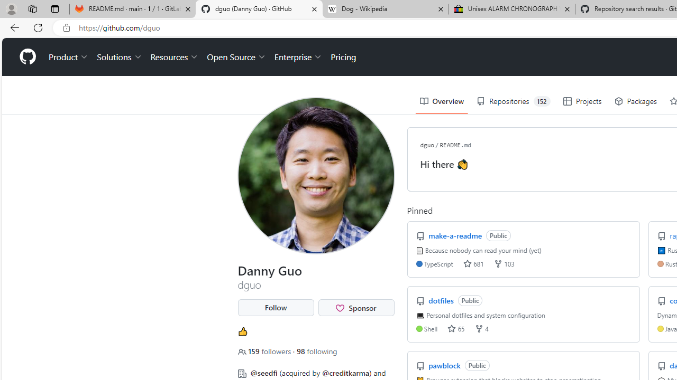  Describe the element at coordinates (263, 373) in the screenshot. I see `@seedfi` at that location.